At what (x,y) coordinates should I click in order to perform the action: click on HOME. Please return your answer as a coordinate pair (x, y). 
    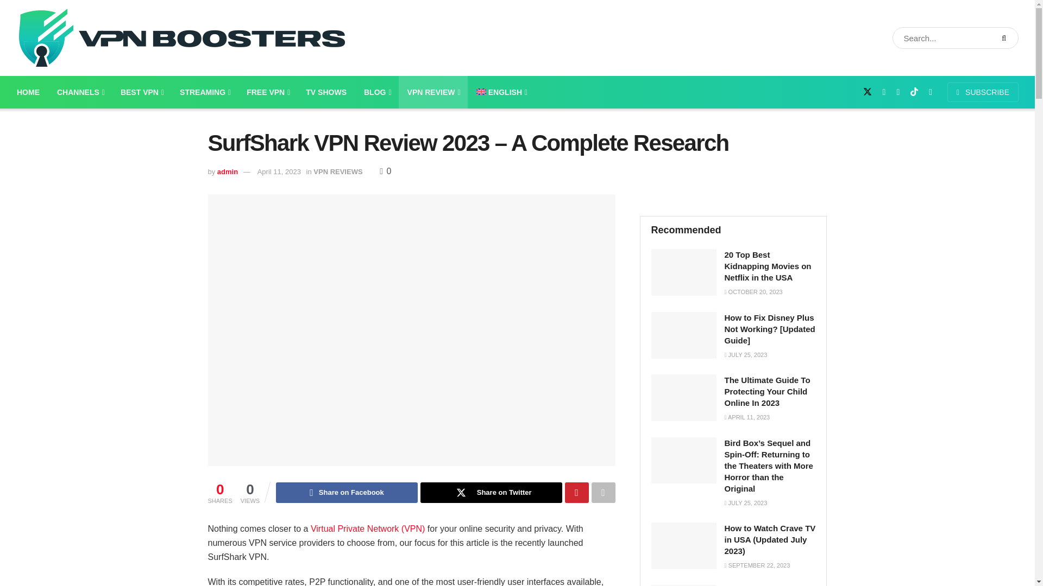
    Looking at the image, I should click on (28, 92).